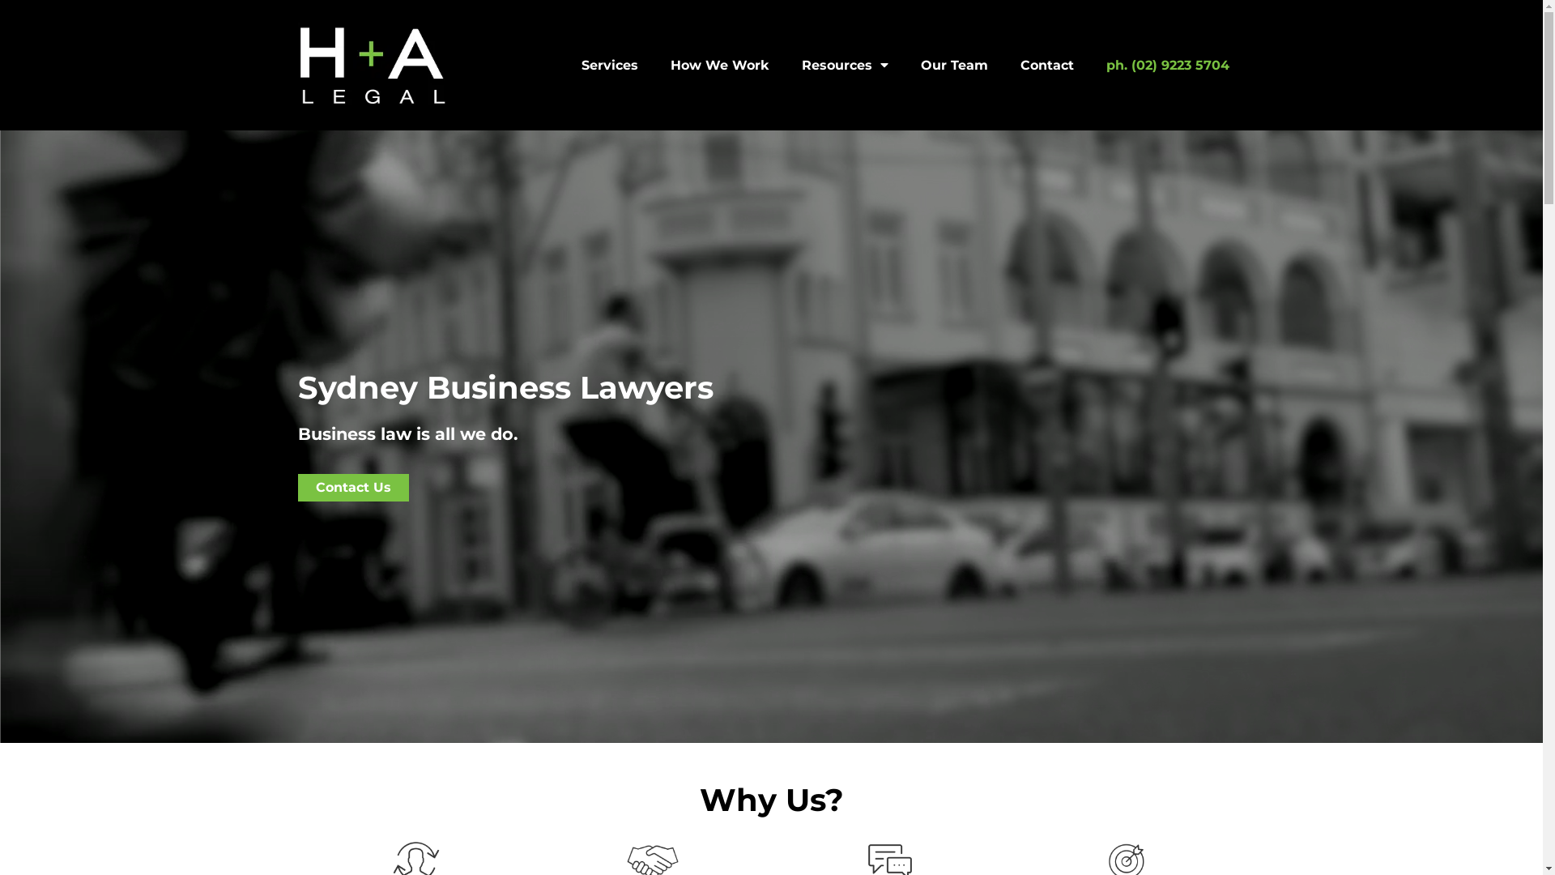  I want to click on Resources, so click(846, 65).